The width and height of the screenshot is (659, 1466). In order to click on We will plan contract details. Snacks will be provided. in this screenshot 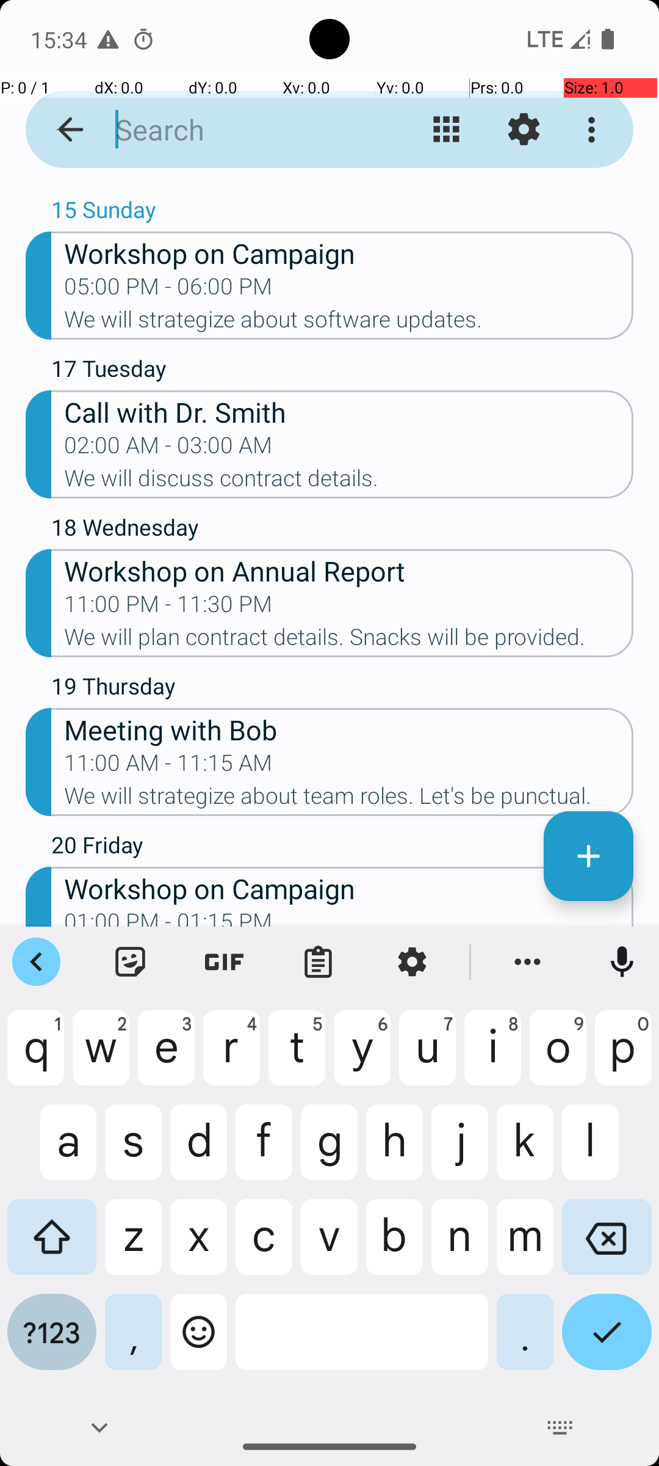, I will do `click(349, 641)`.